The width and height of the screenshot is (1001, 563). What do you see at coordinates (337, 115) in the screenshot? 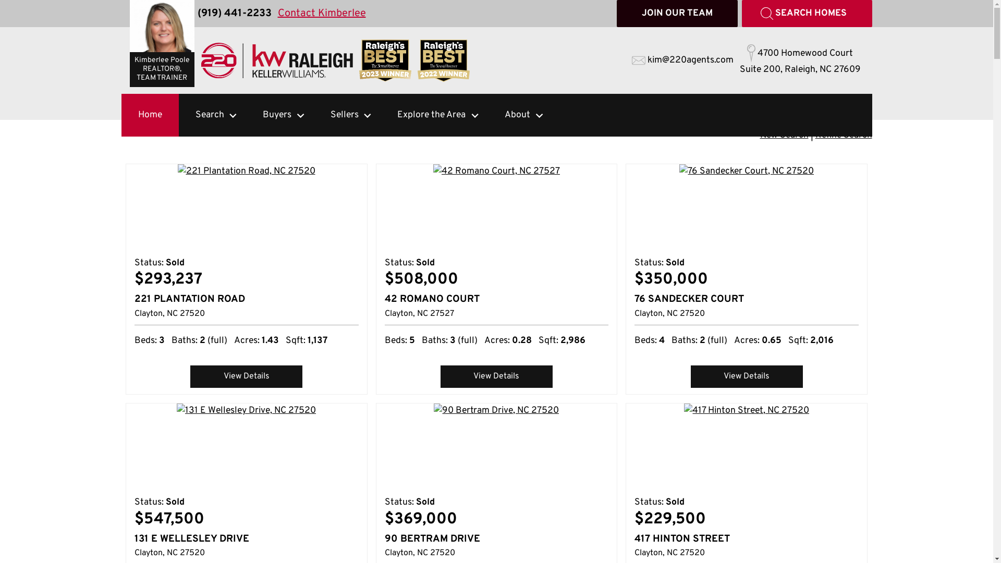
I see `Sellers` at bounding box center [337, 115].